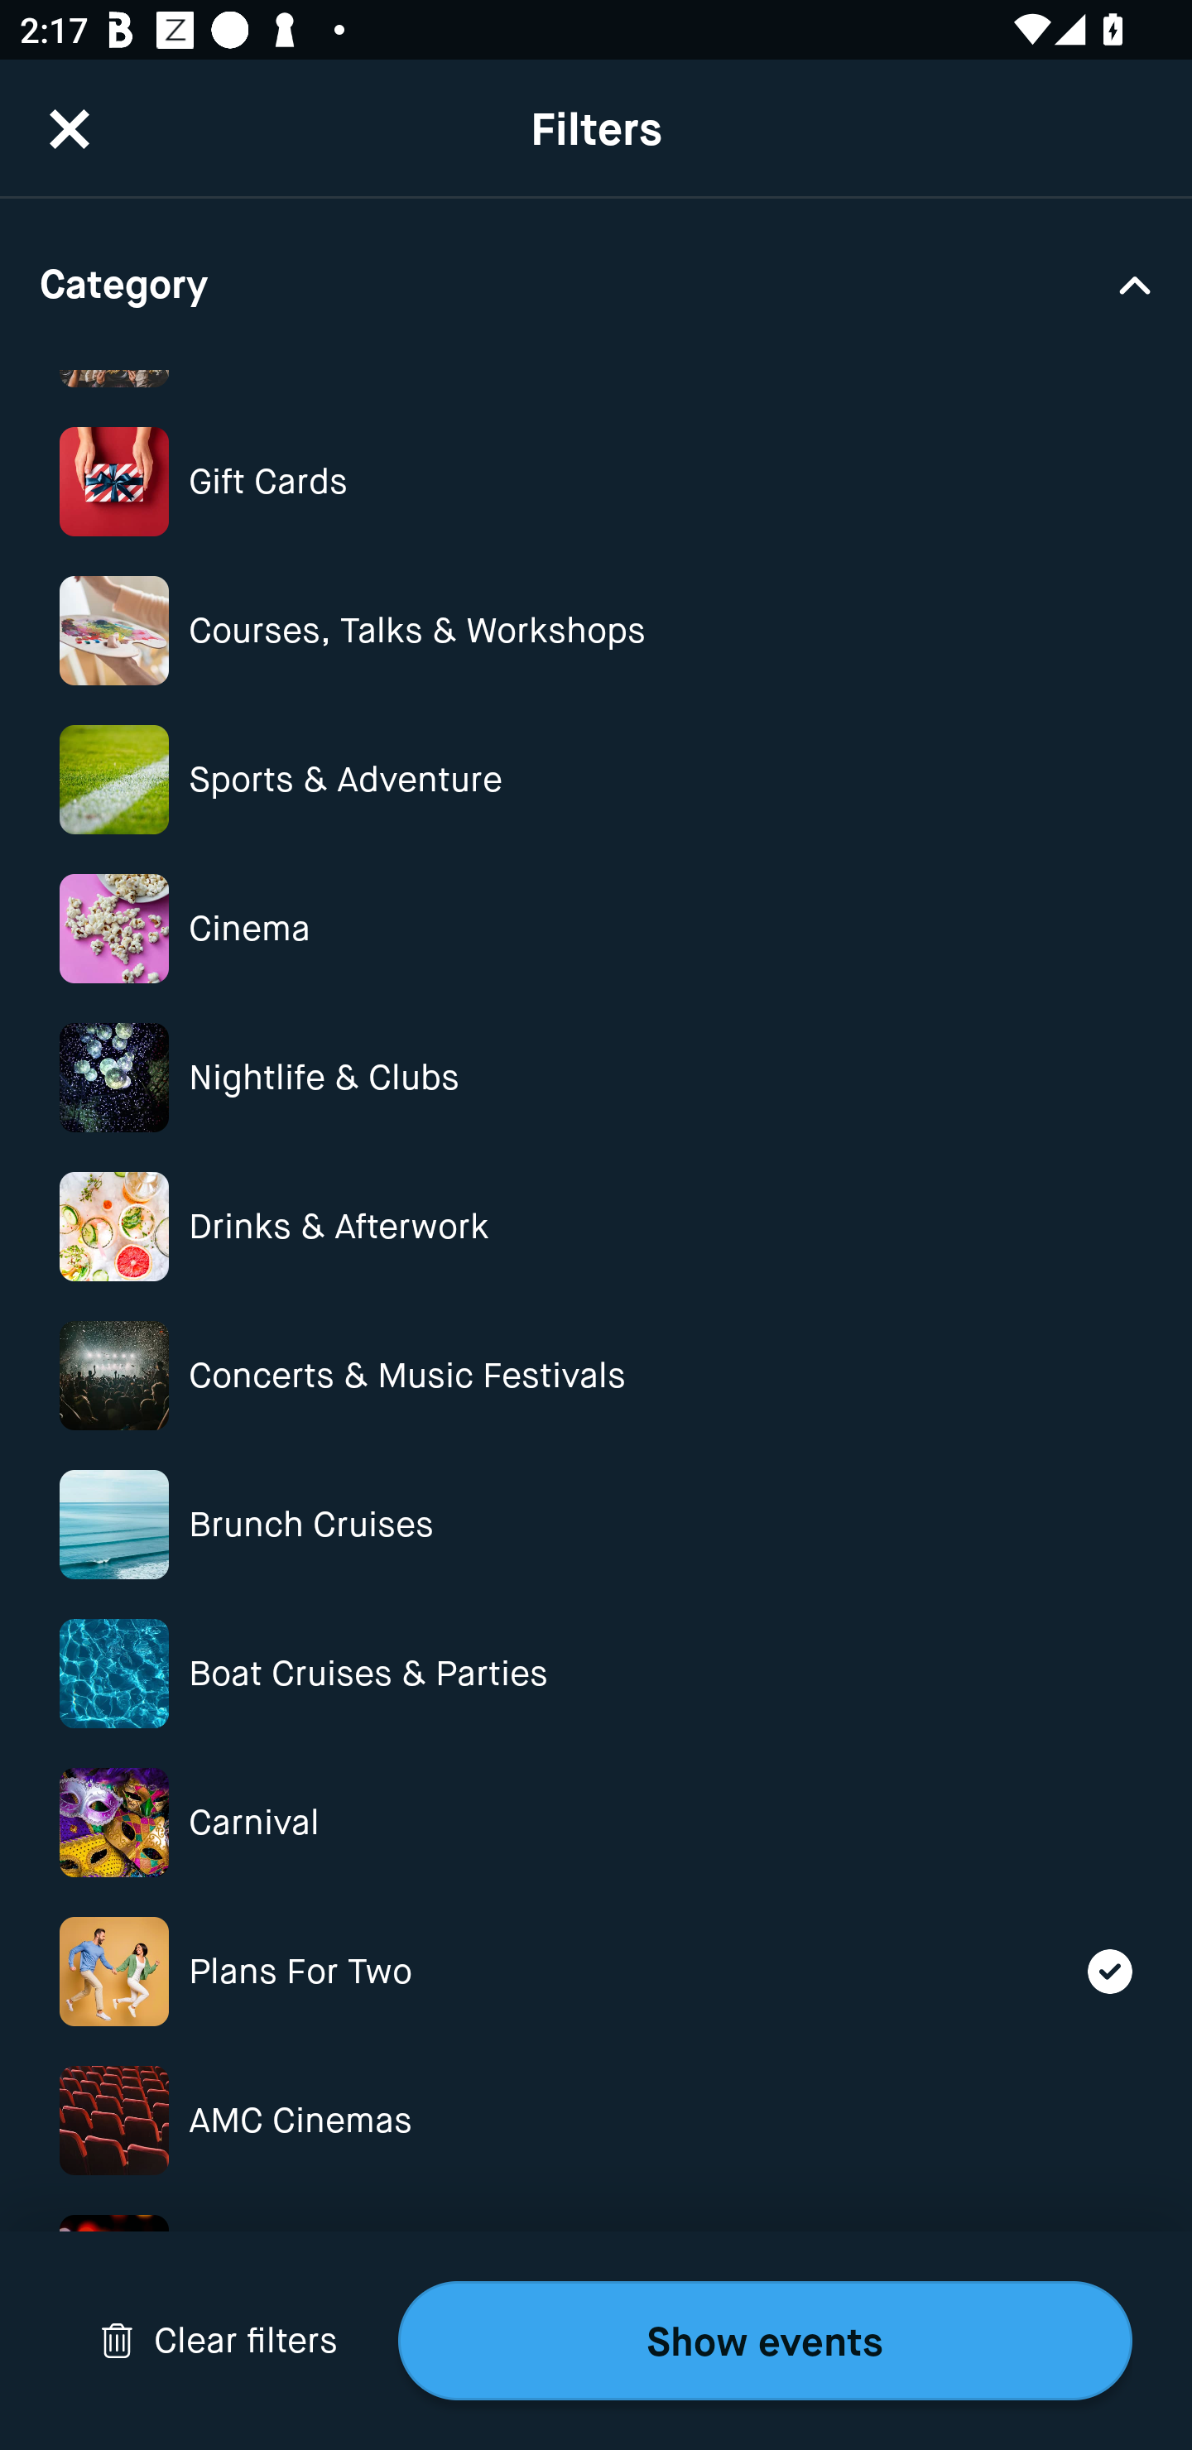 Image resolution: width=1192 pixels, height=2450 pixels. I want to click on Category Image Concerts & Music Festivals, so click(596, 1376).